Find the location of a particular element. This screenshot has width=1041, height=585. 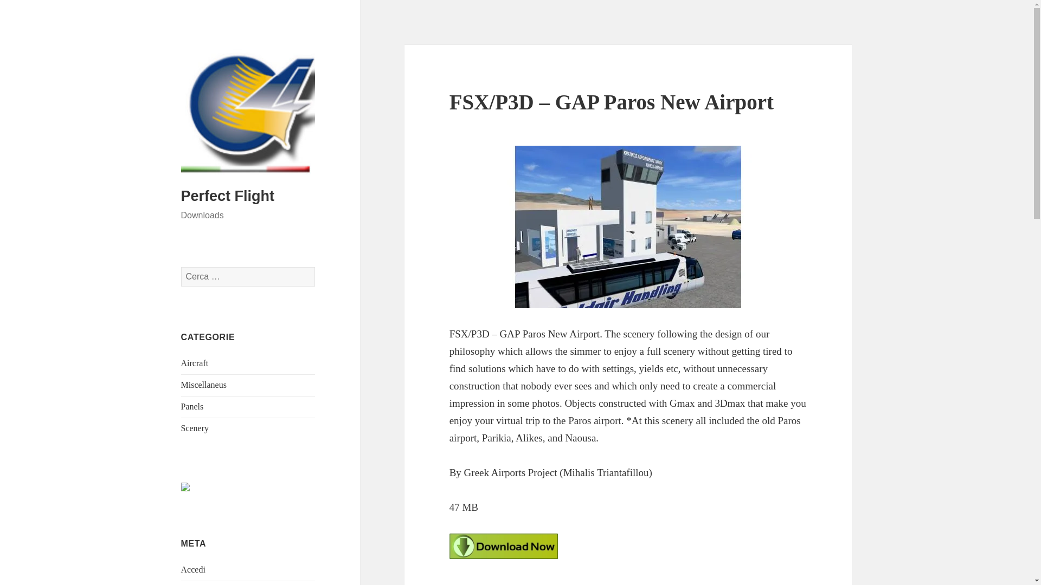

Accedi is located at coordinates (193, 569).